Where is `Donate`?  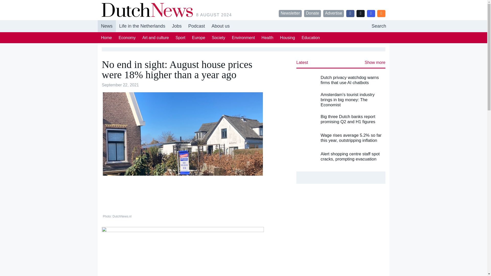
Donate is located at coordinates (107, 26).